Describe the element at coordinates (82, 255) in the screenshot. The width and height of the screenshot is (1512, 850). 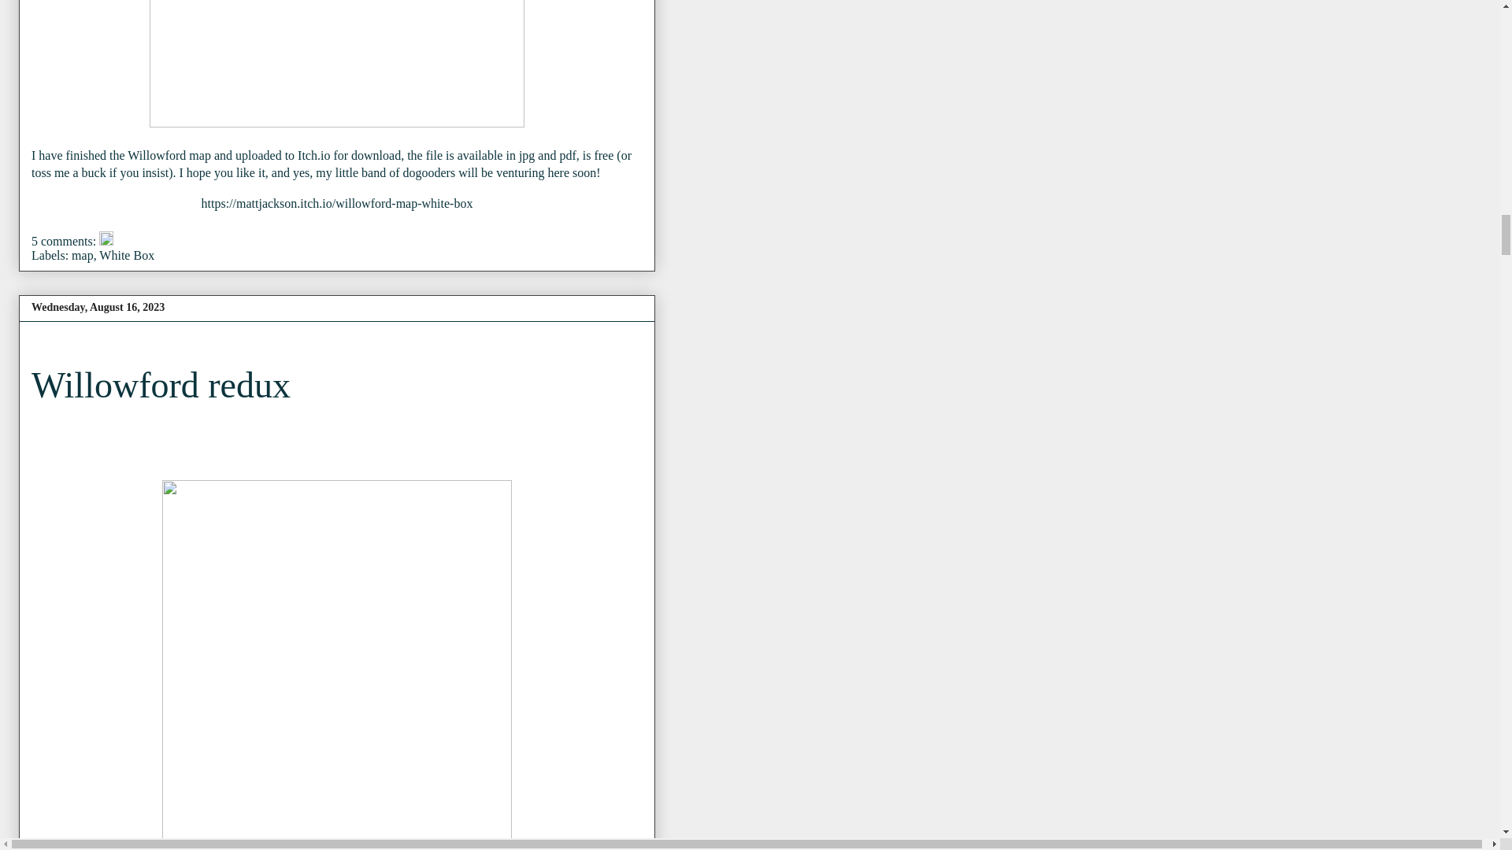
I see `map` at that location.